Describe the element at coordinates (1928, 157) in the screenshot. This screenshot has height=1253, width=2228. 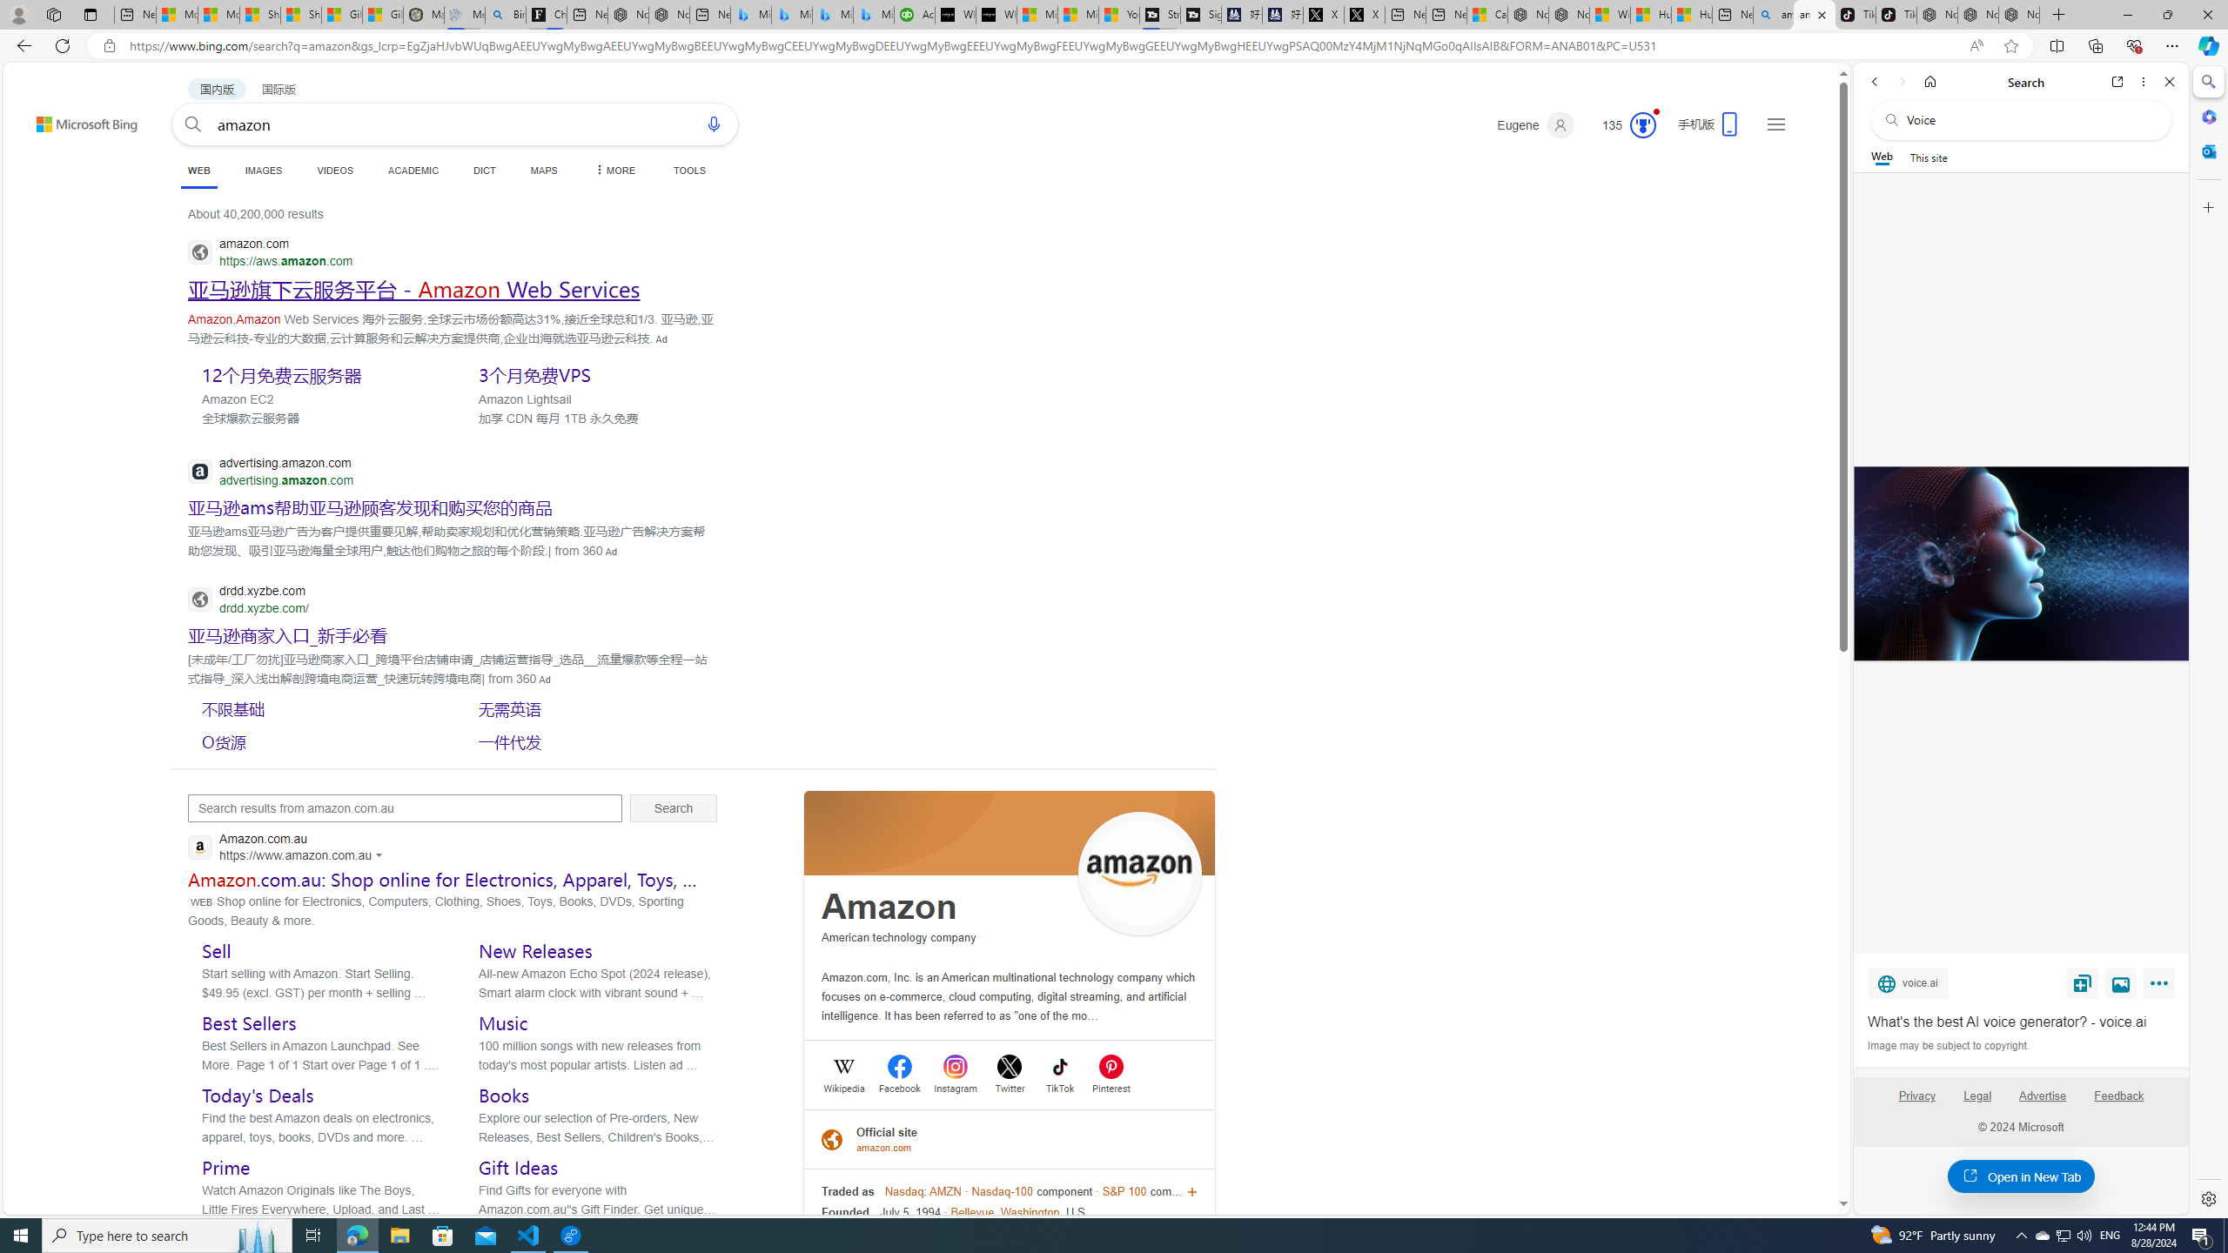
I see `This site scope` at that location.